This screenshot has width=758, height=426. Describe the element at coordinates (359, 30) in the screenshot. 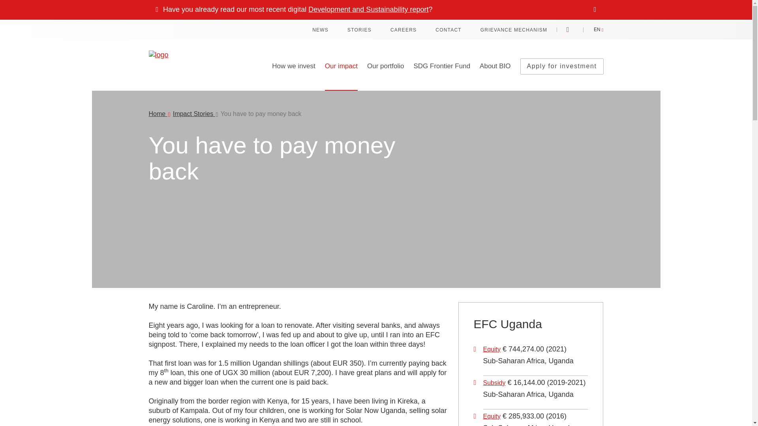

I see `STORIES` at that location.